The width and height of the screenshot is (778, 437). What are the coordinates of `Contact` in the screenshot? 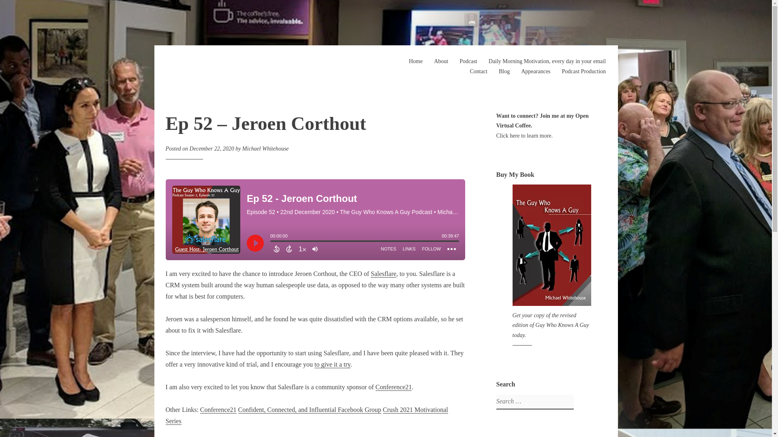 It's located at (479, 71).